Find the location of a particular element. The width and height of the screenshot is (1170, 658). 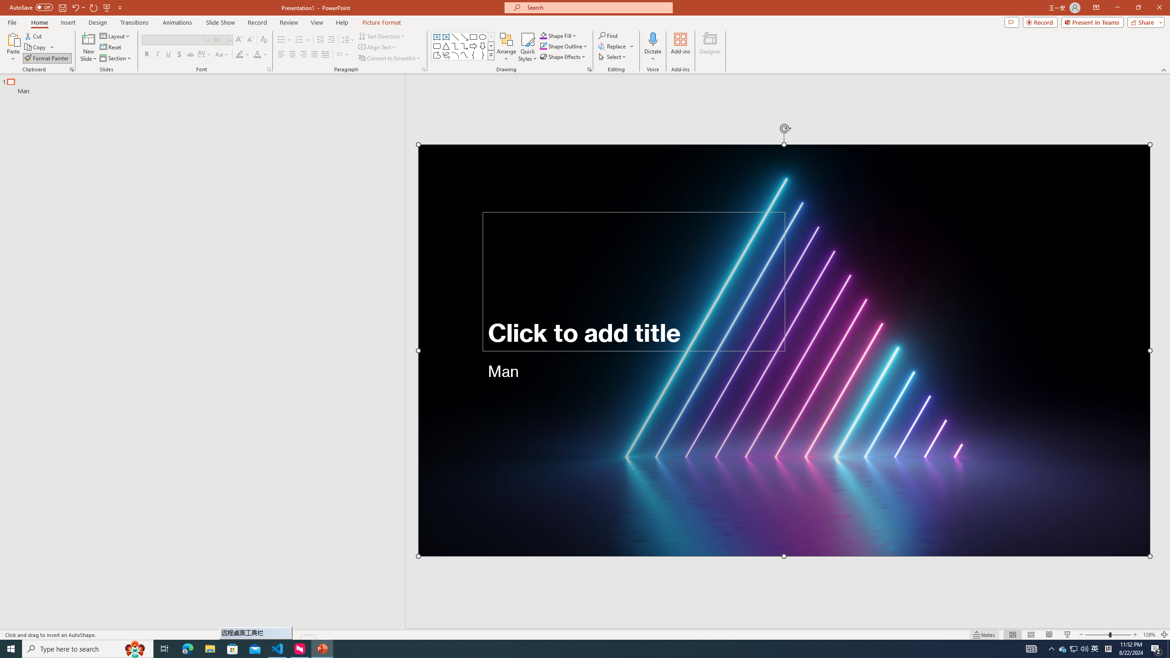

Paste is located at coordinates (13, 39).